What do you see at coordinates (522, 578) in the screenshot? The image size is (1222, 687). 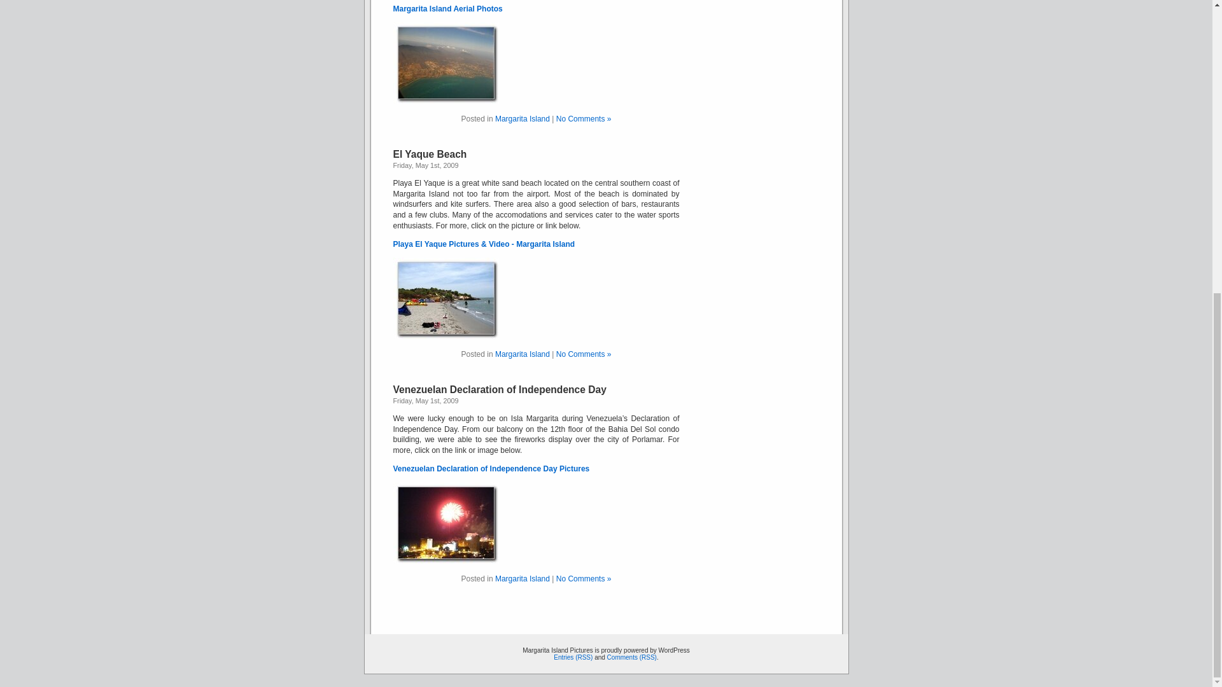 I see `View all posts in Margarita Island` at bounding box center [522, 578].